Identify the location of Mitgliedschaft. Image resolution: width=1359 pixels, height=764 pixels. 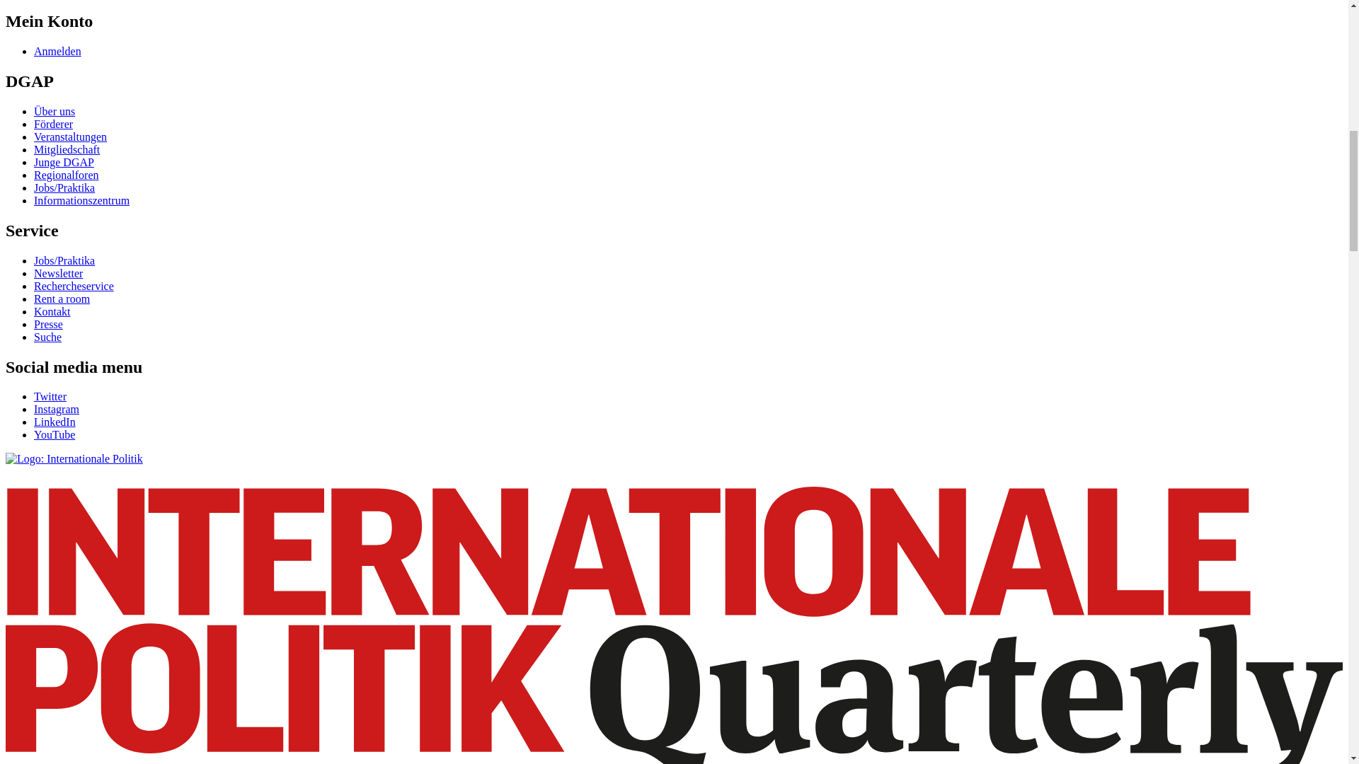
(67, 150).